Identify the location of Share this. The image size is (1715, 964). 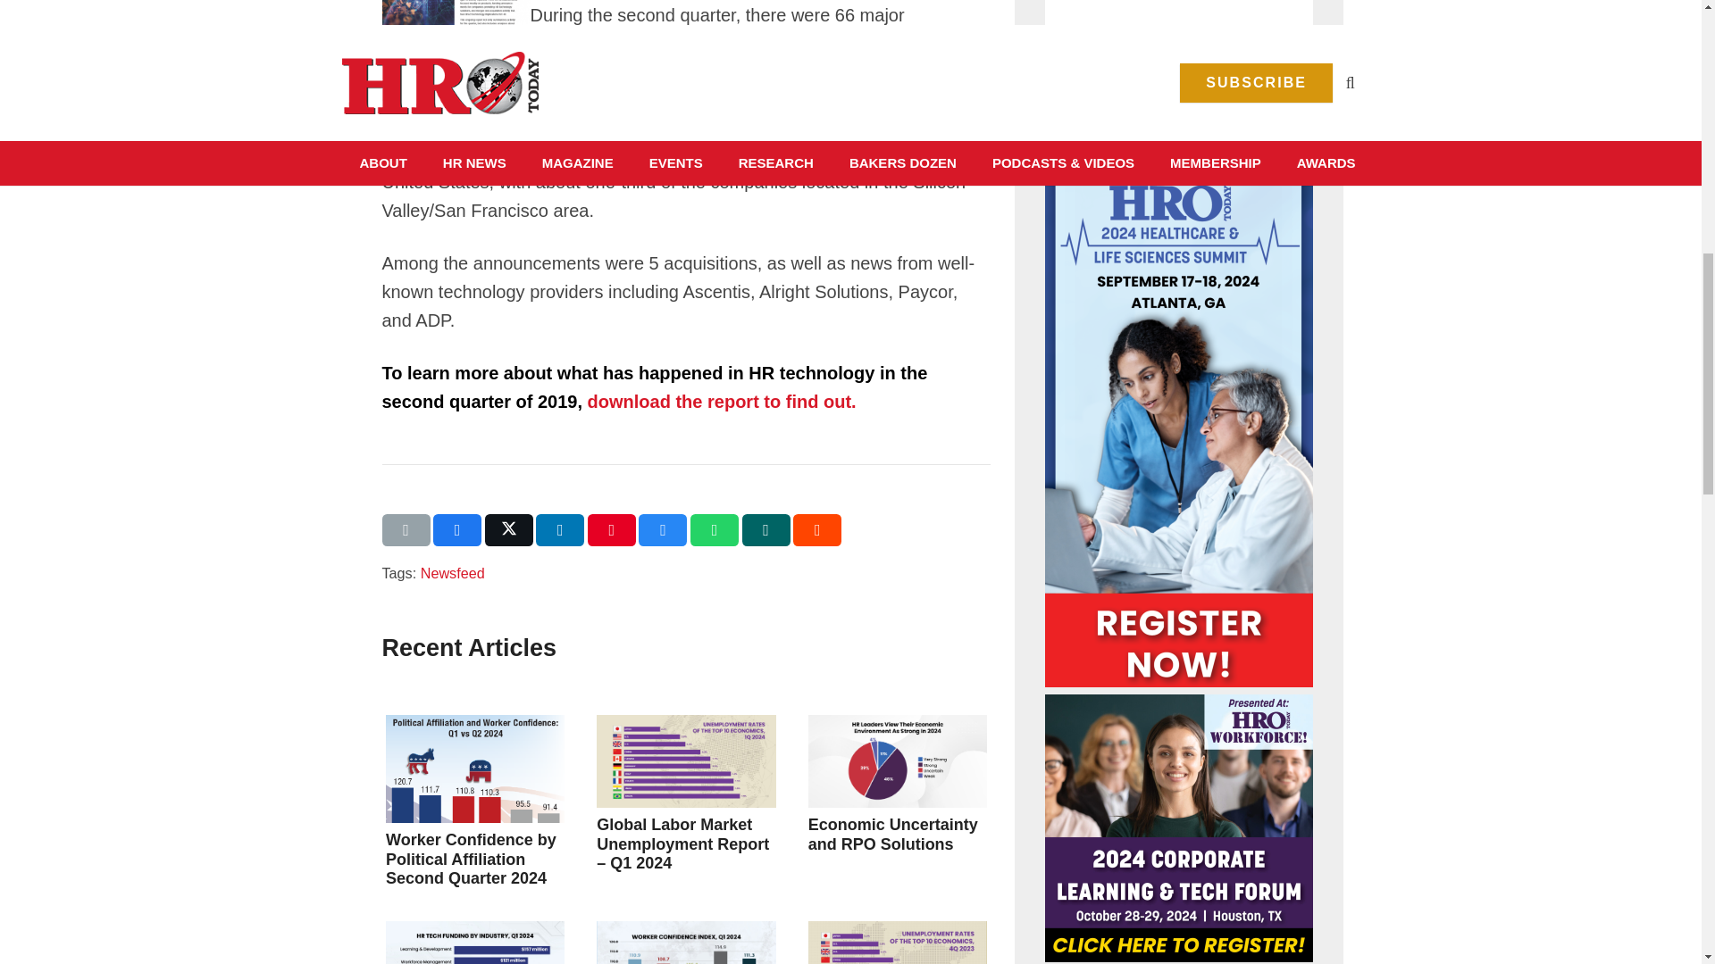
(766, 530).